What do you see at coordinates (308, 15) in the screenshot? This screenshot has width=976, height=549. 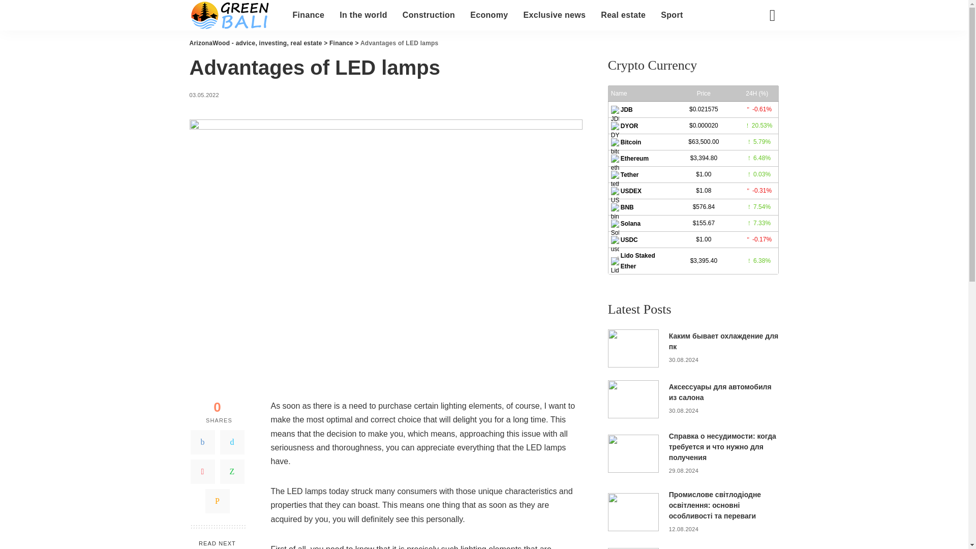 I see `Finance` at bounding box center [308, 15].